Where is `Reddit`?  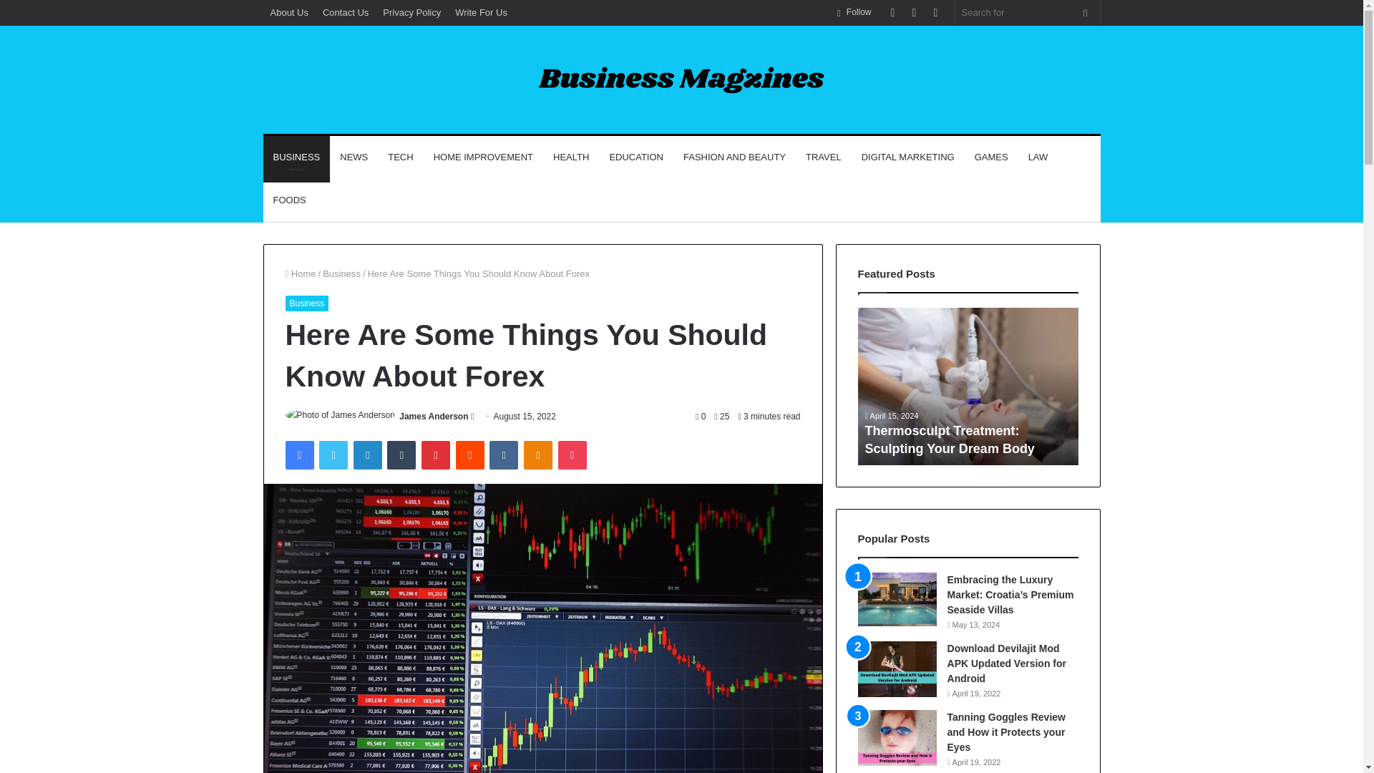 Reddit is located at coordinates (470, 454).